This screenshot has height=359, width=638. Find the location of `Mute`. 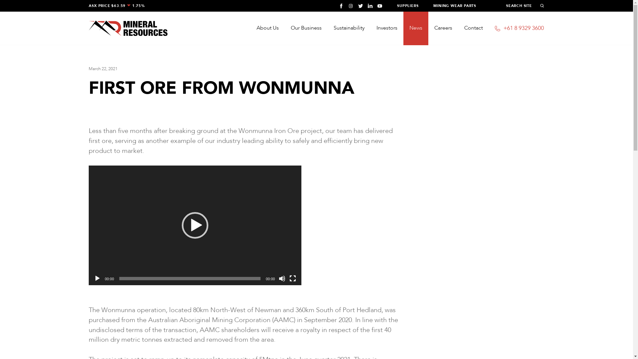

Mute is located at coordinates (282, 279).